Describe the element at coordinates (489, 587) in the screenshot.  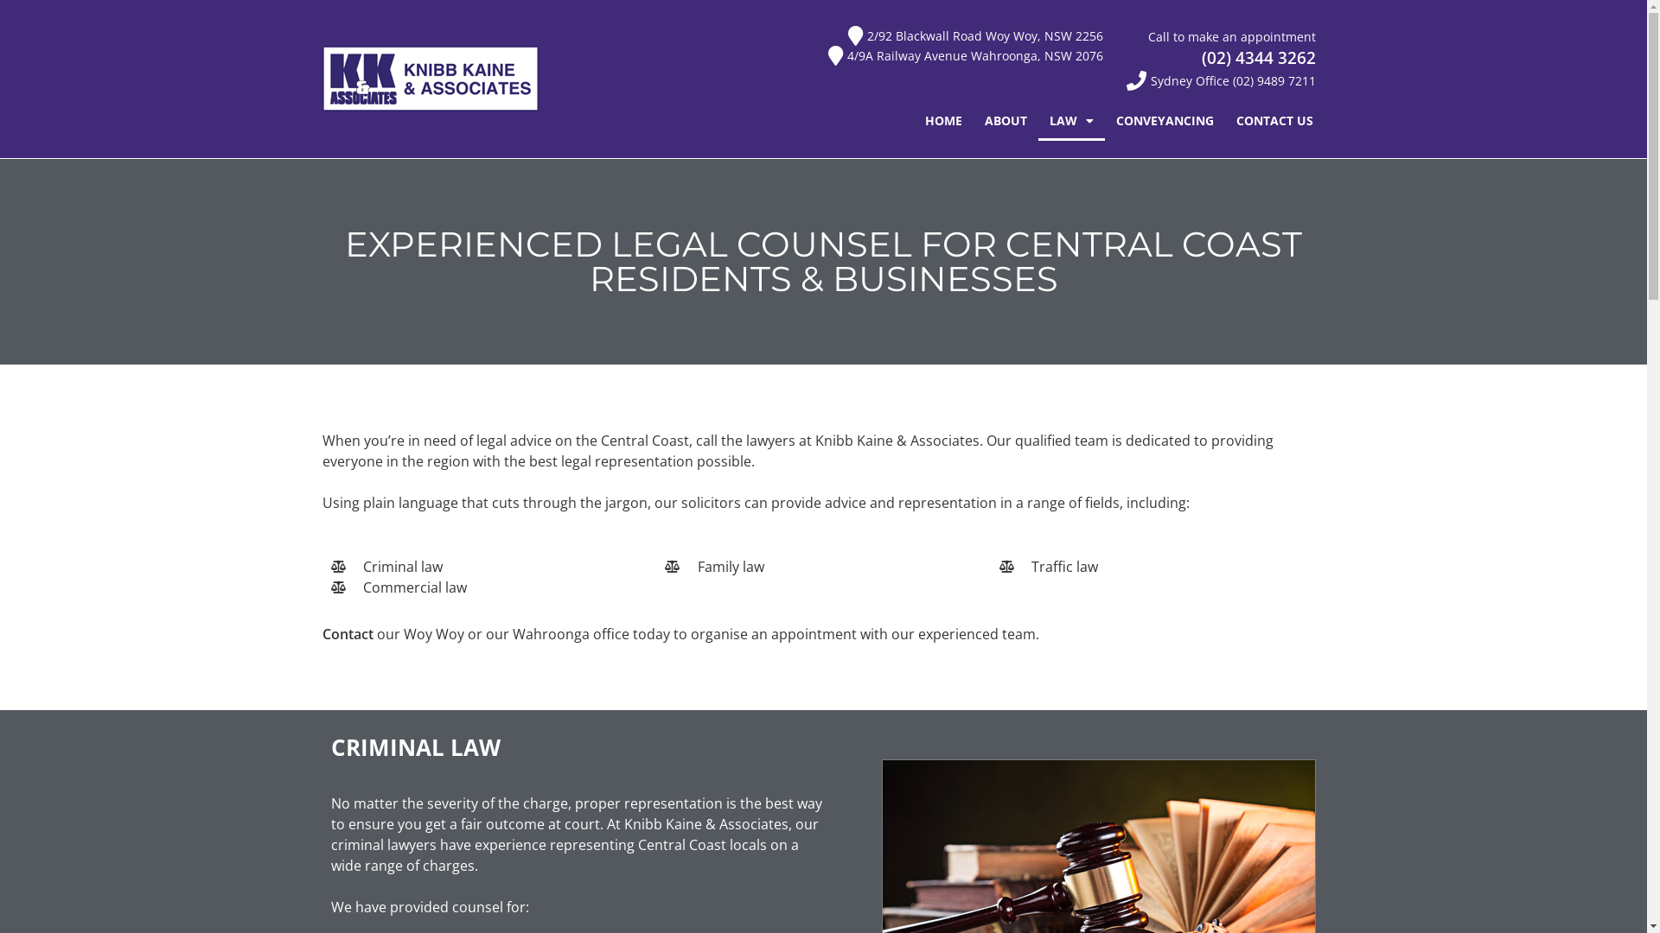
I see `Commercial law` at that location.